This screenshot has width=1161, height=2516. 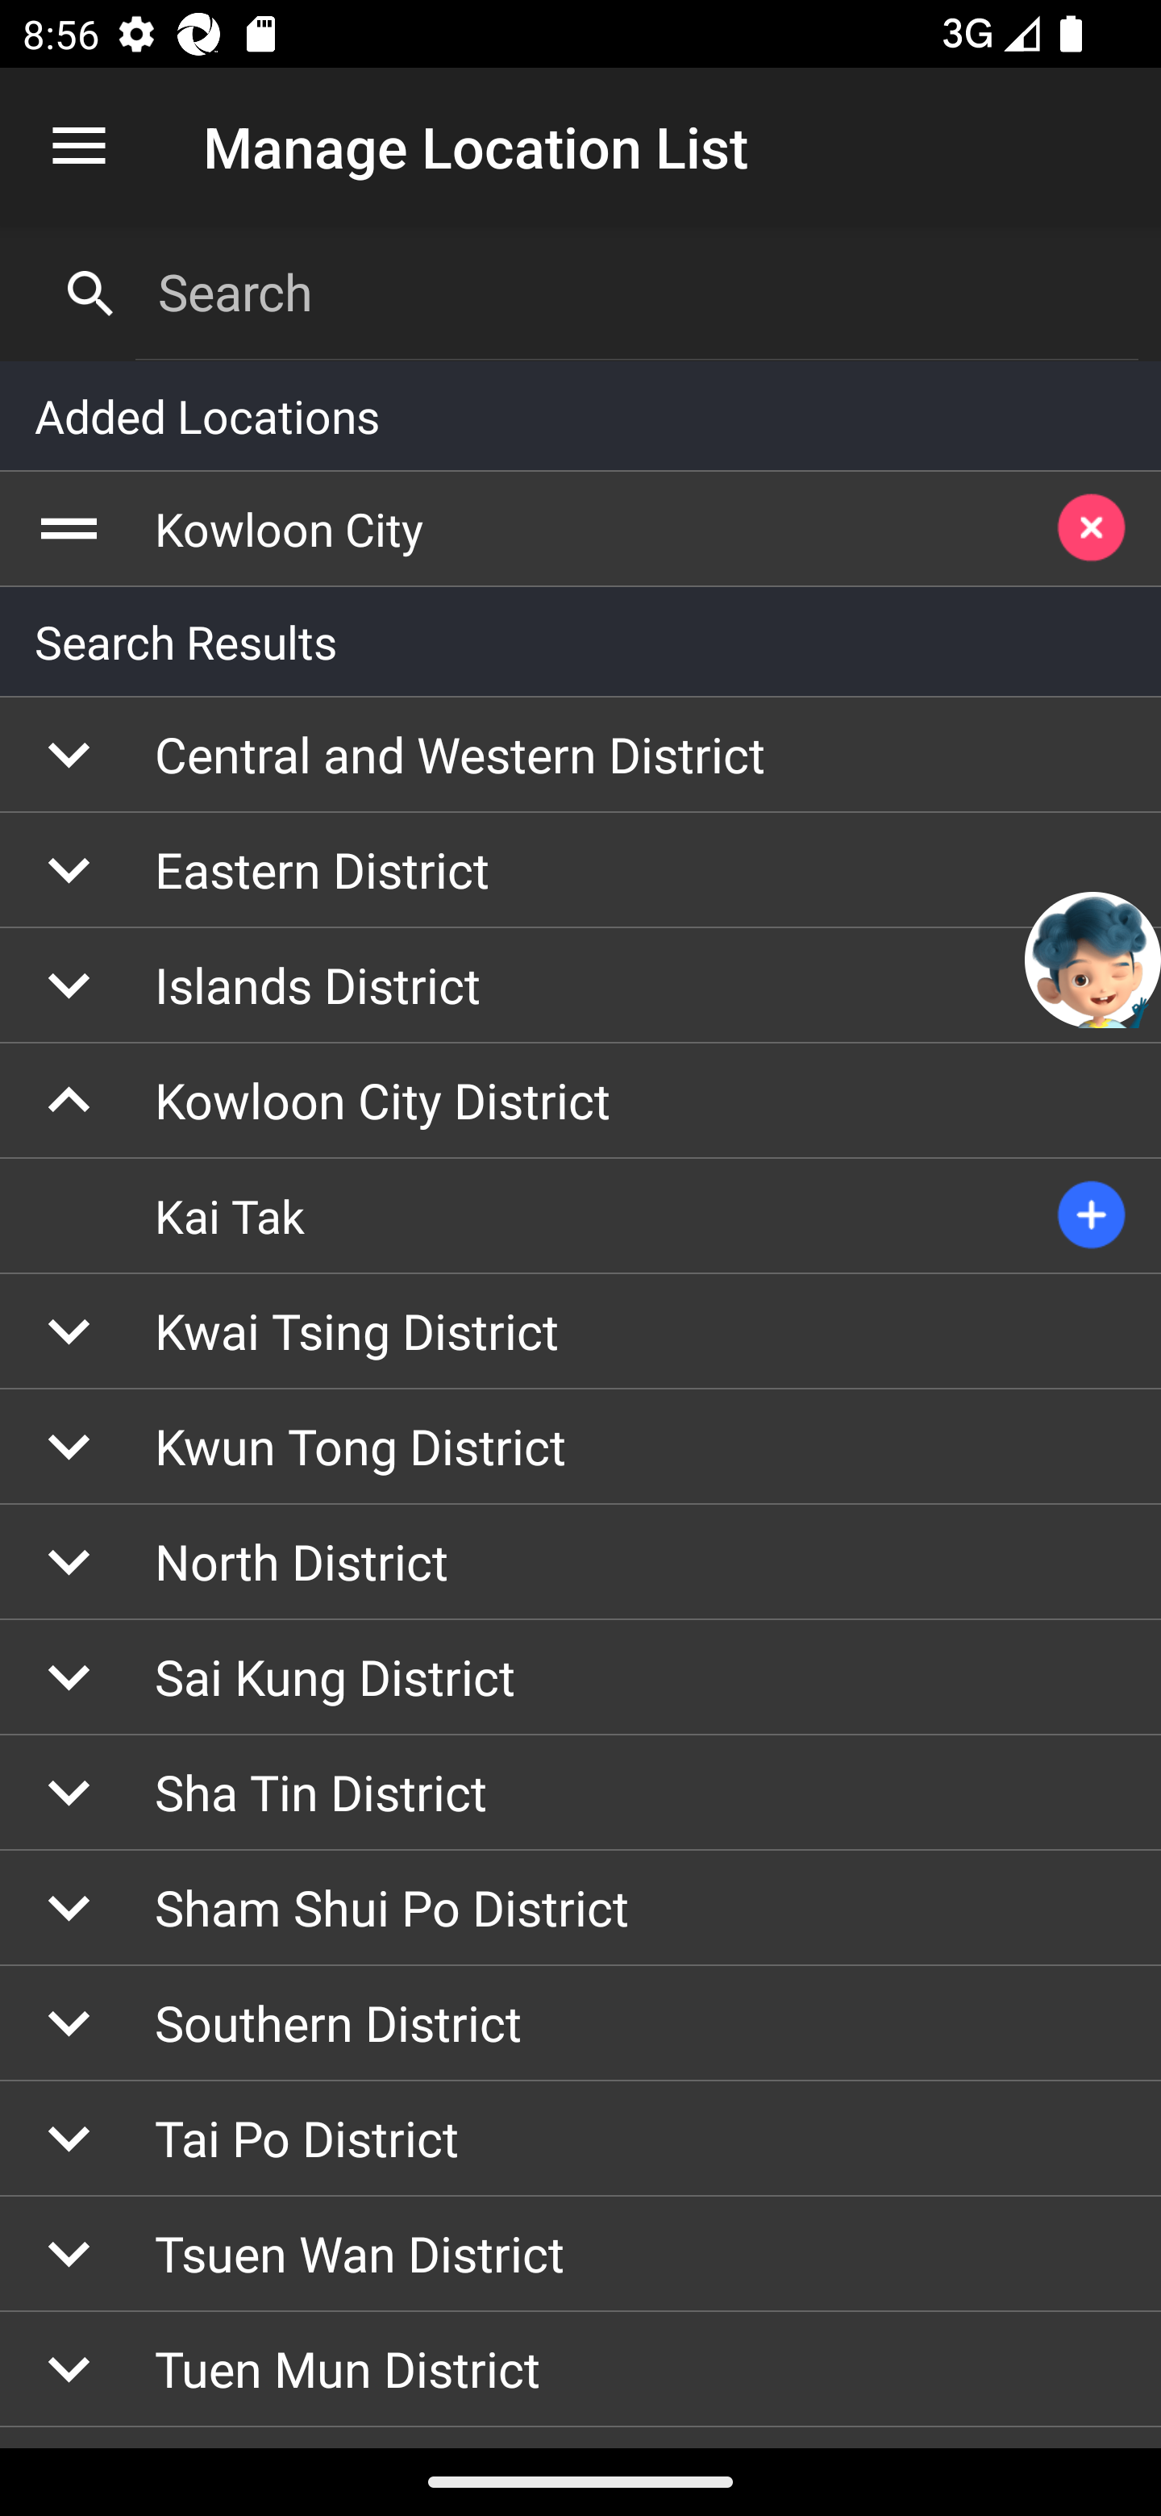 What do you see at coordinates (580, 1331) in the screenshot?
I see `Expand Kwai Tsing District` at bounding box center [580, 1331].